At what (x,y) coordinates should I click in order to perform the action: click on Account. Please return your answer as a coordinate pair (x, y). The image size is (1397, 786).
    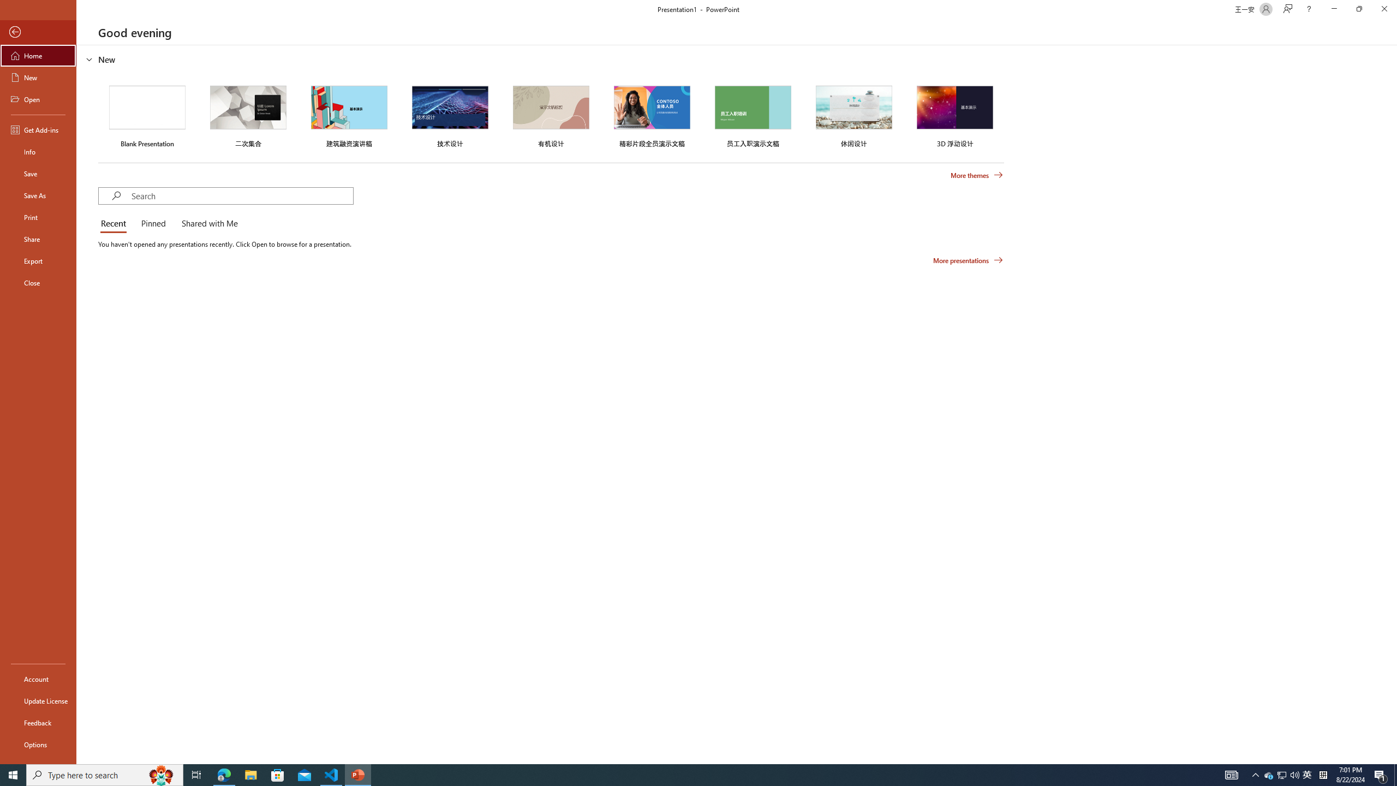
    Looking at the image, I should click on (38, 679).